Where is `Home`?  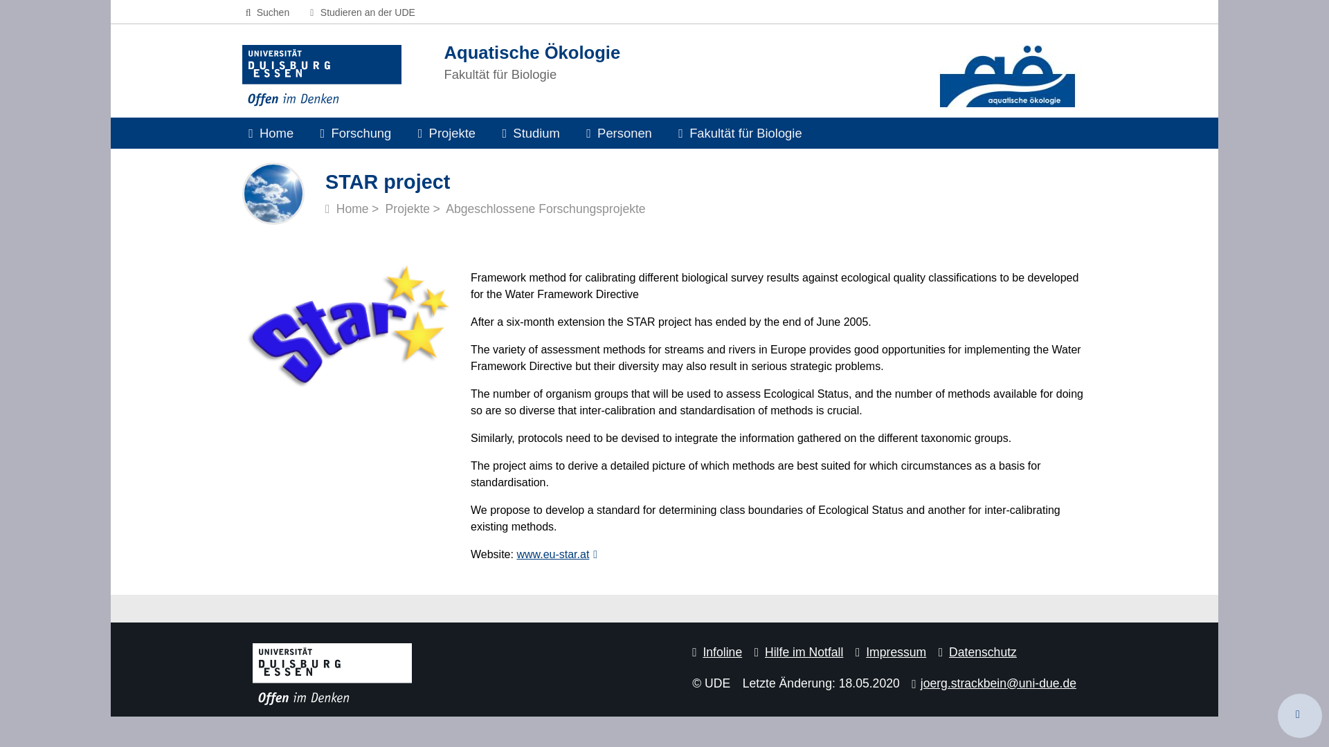 Home is located at coordinates (347, 209).